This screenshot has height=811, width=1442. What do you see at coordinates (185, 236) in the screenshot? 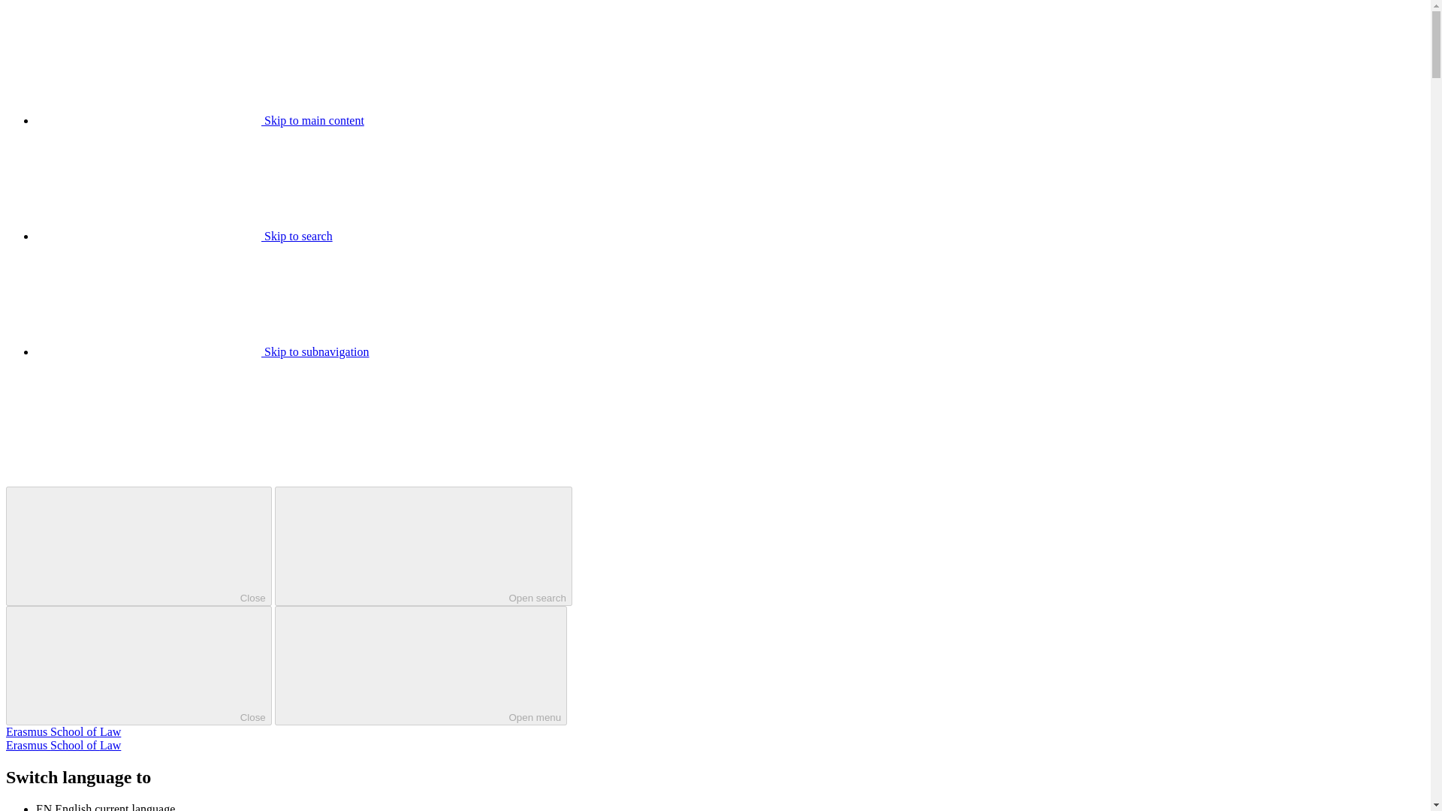
I see `Skip to search` at bounding box center [185, 236].